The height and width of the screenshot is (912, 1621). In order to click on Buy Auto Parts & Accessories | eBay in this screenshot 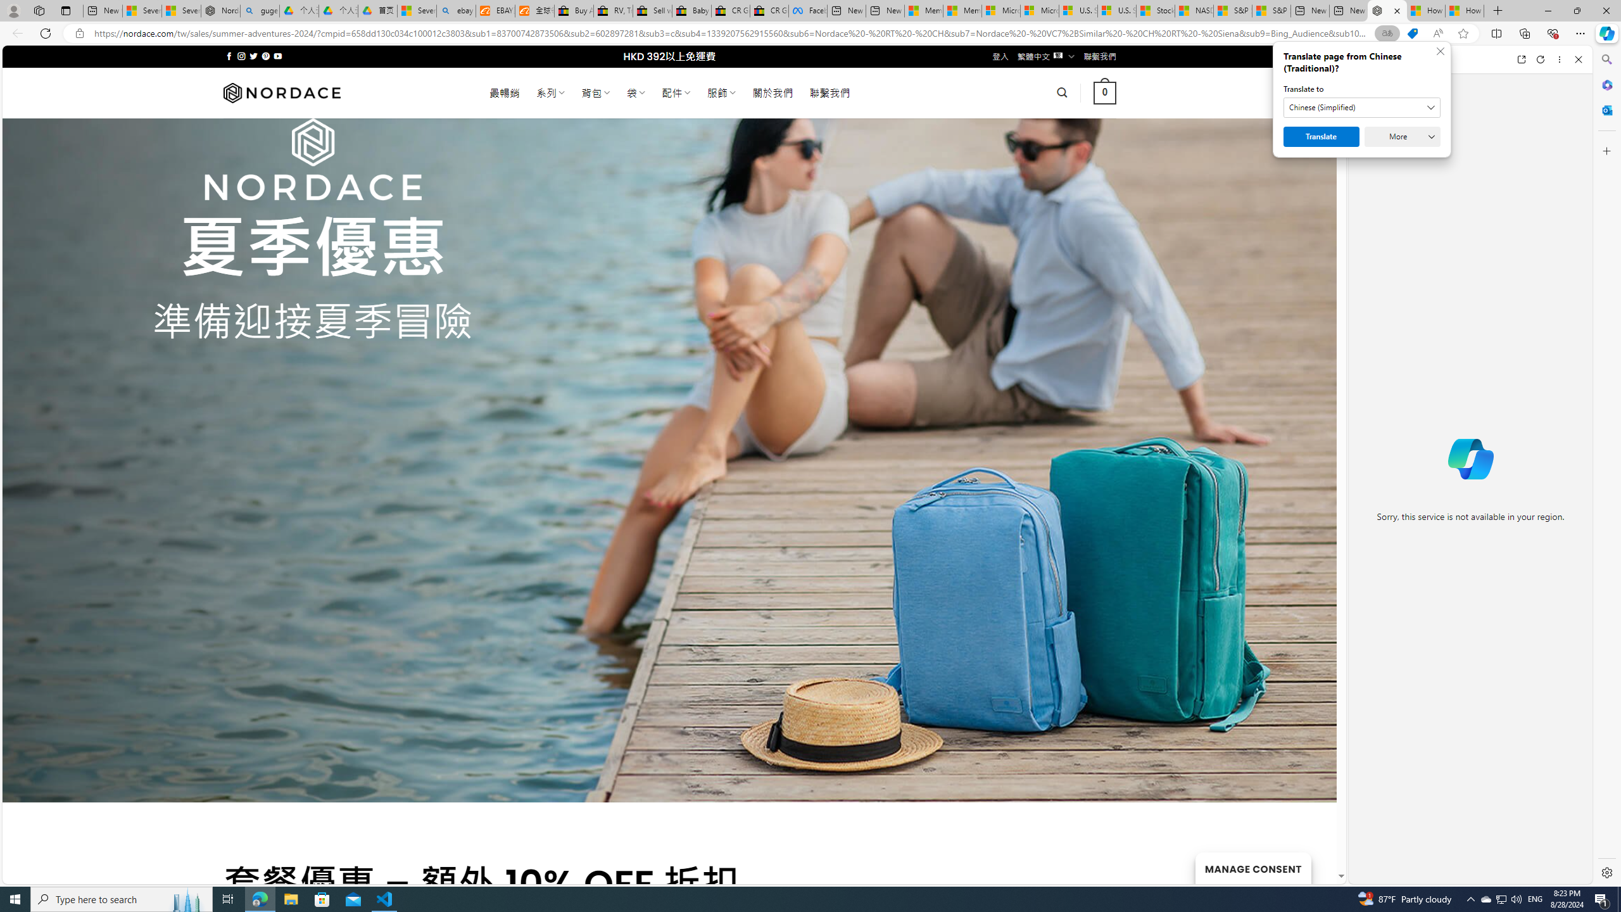, I will do `click(574, 11)`.